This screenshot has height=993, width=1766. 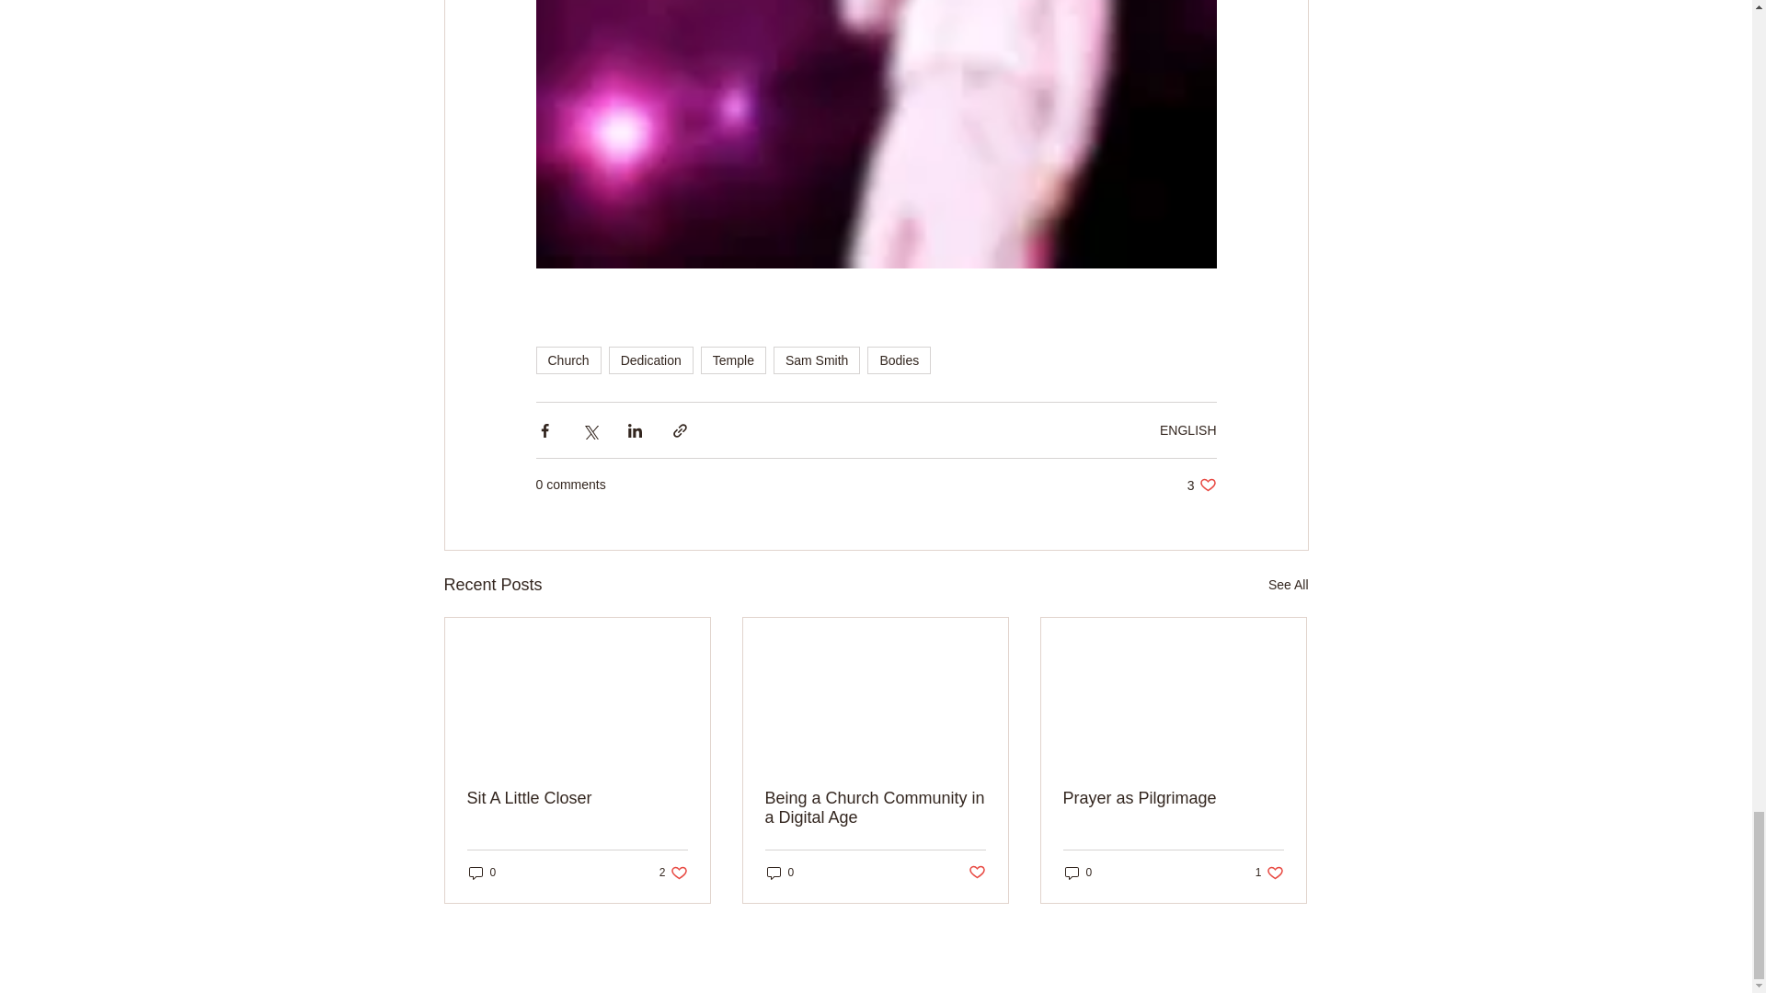 What do you see at coordinates (734, 360) in the screenshot?
I see `Temple` at bounding box center [734, 360].